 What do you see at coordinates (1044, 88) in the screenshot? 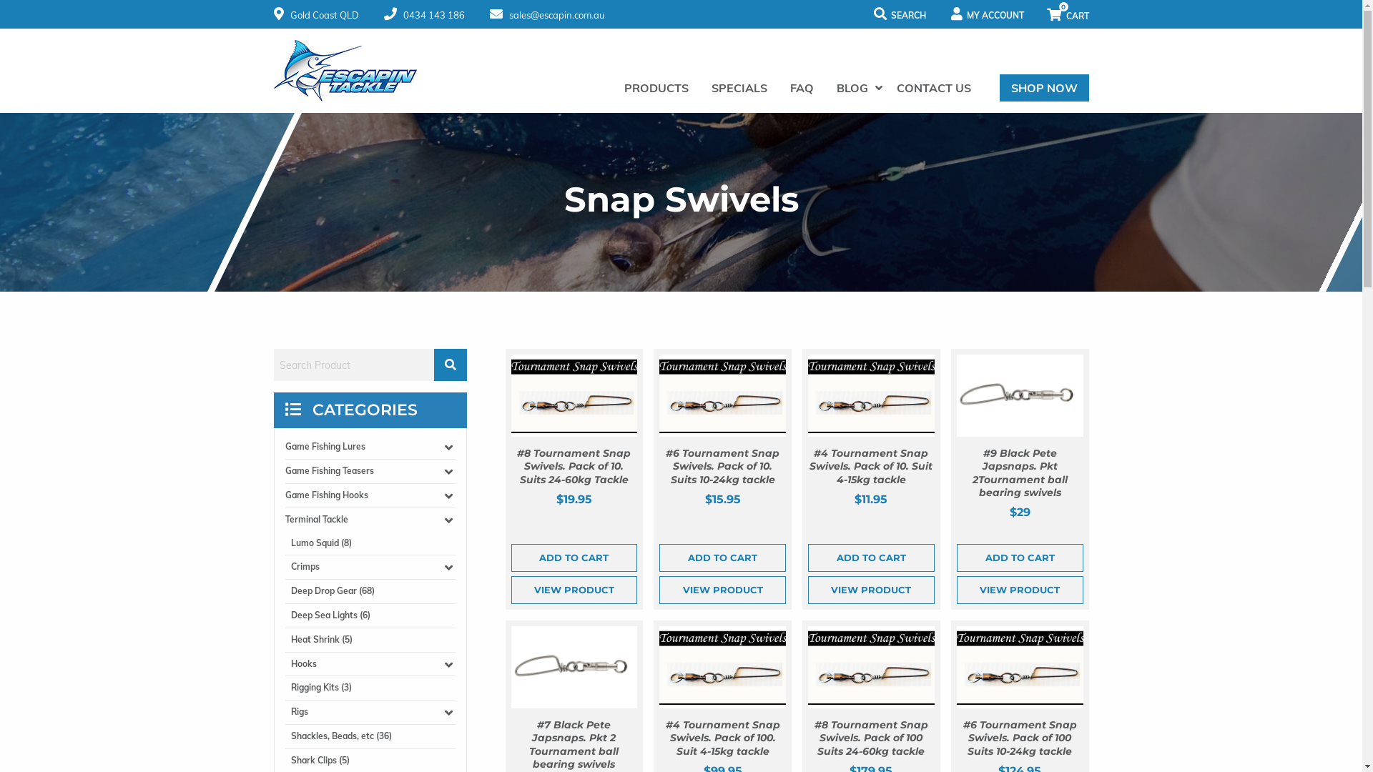
I see `SHOP NOW` at bounding box center [1044, 88].